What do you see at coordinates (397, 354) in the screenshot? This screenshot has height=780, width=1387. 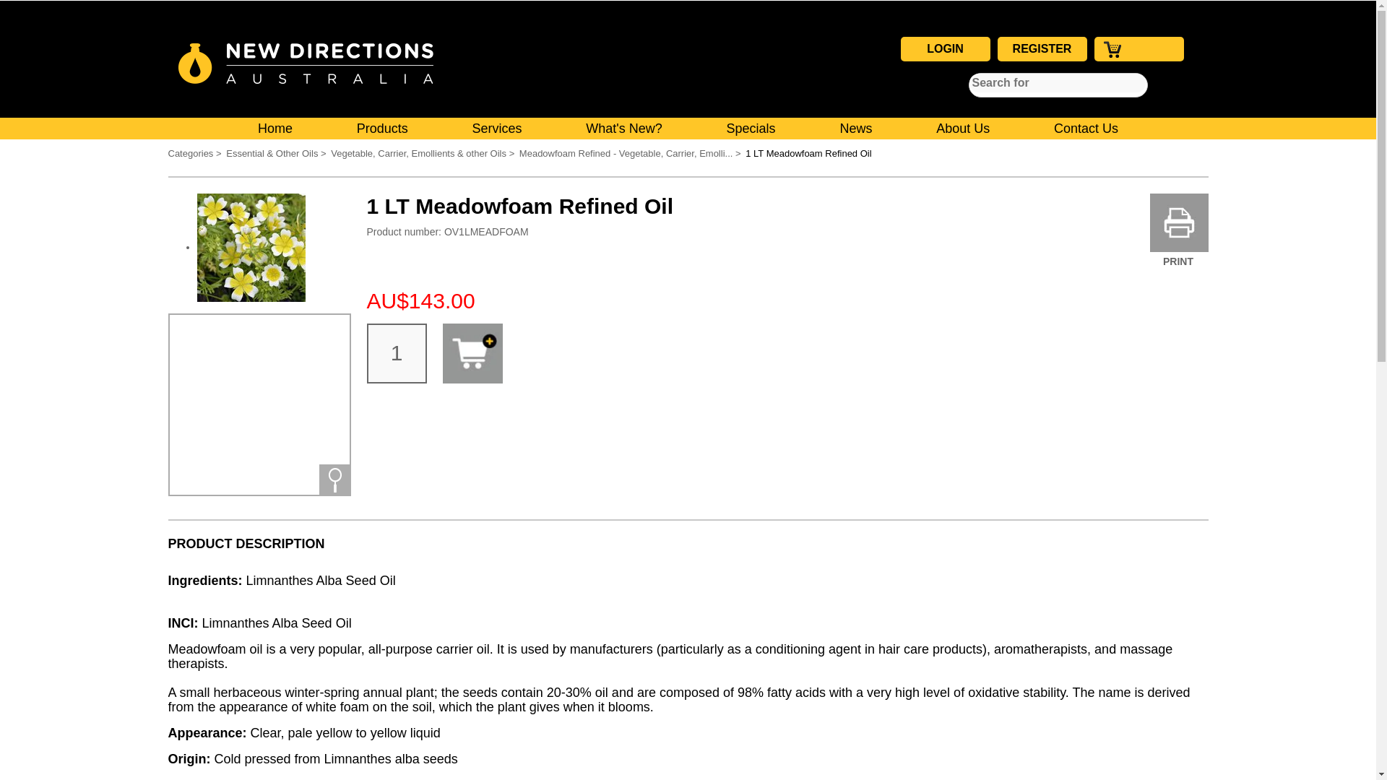 I see `1` at bounding box center [397, 354].